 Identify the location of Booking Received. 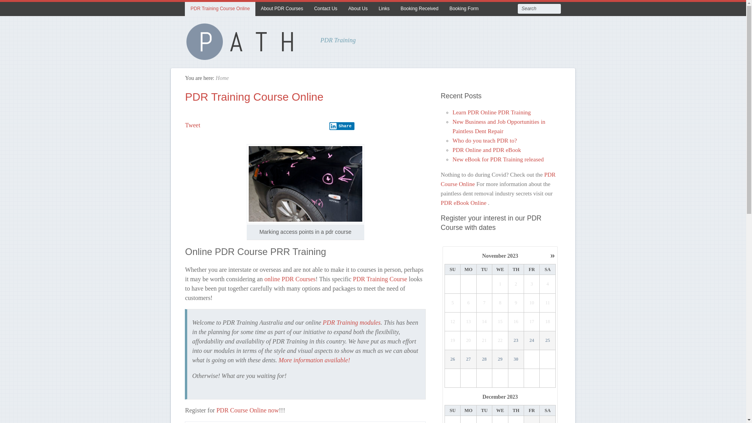
(420, 9).